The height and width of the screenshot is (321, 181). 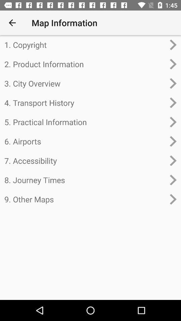 I want to click on jump until the 2. product information icon, so click(x=85, y=64).